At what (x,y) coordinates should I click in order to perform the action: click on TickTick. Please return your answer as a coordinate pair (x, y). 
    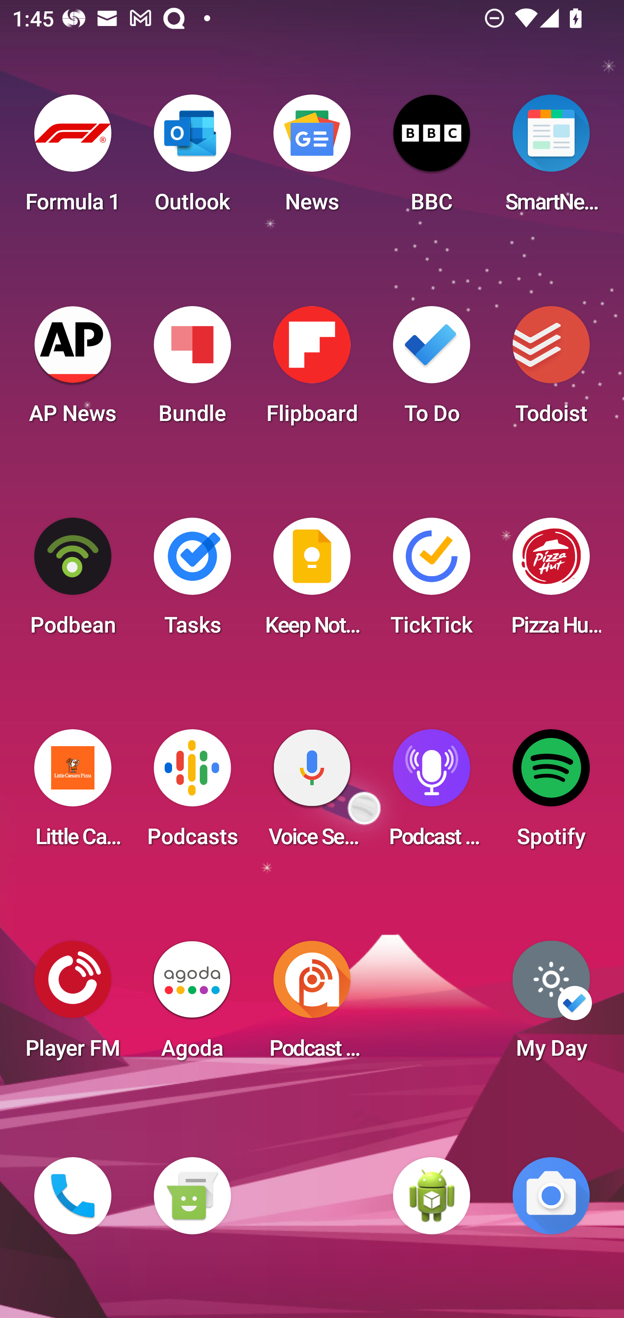
    Looking at the image, I should click on (432, 582).